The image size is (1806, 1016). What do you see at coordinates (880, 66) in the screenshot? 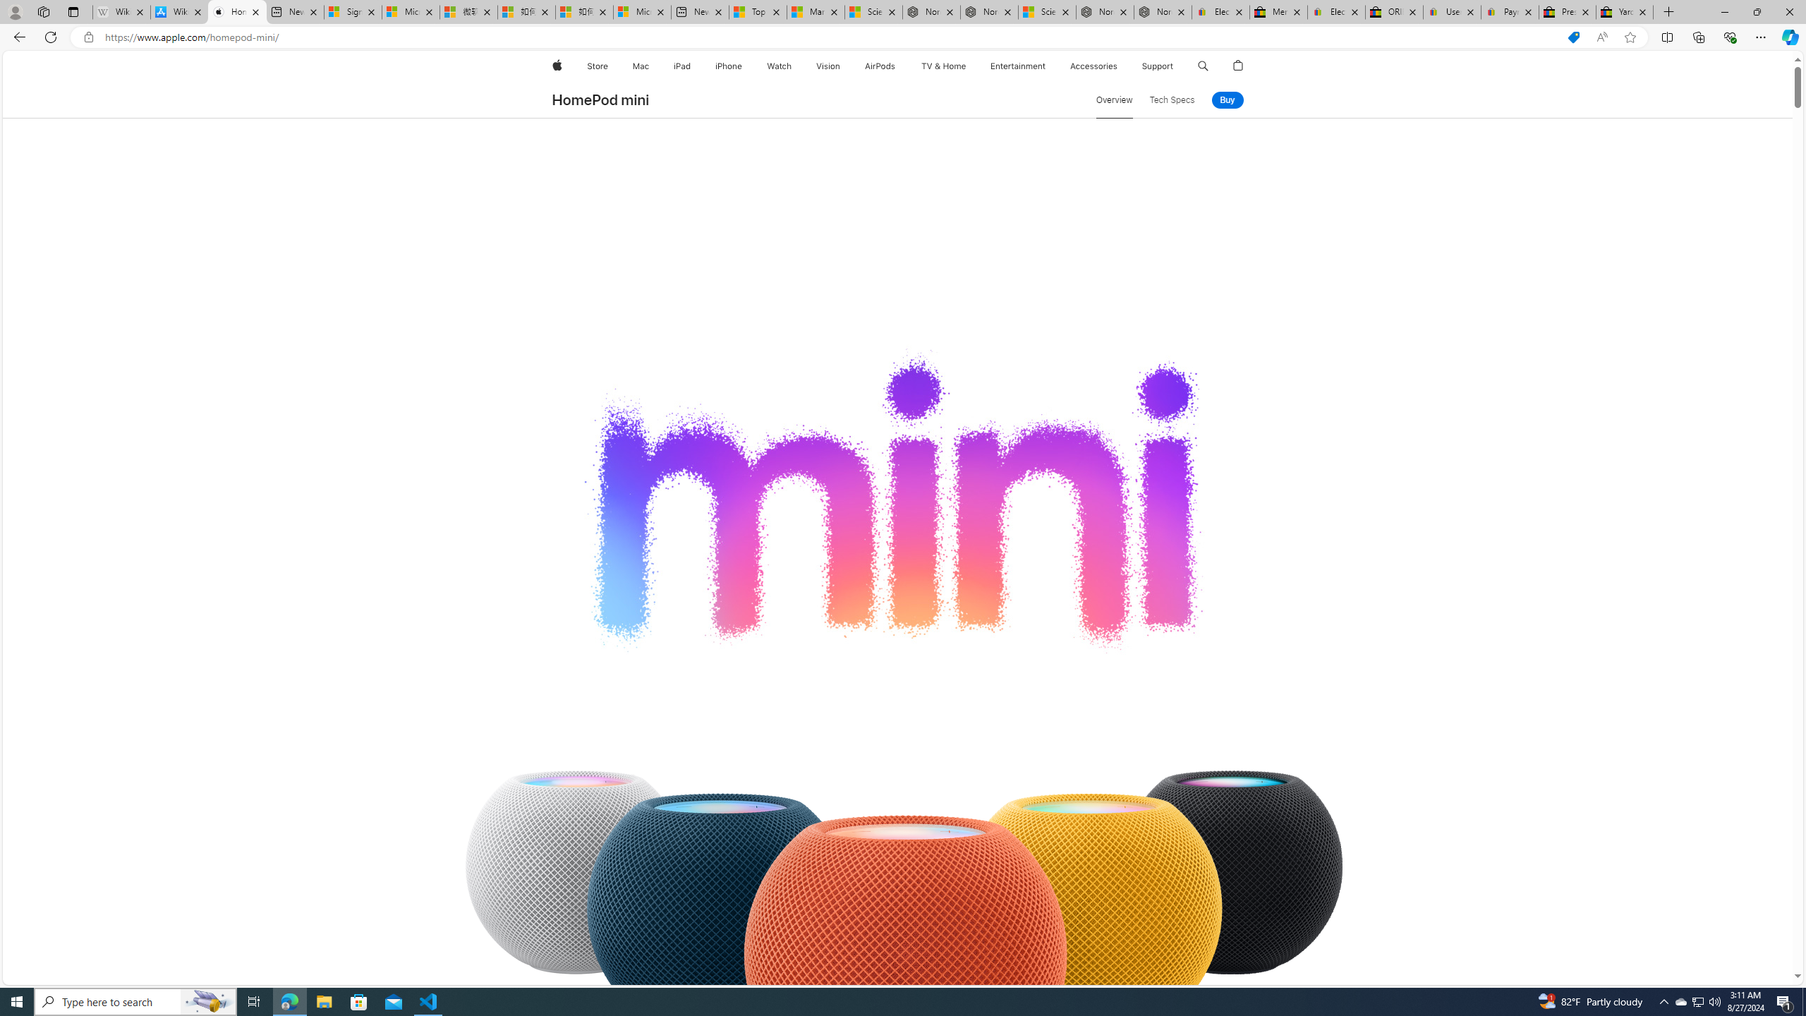
I see `AirPods` at bounding box center [880, 66].